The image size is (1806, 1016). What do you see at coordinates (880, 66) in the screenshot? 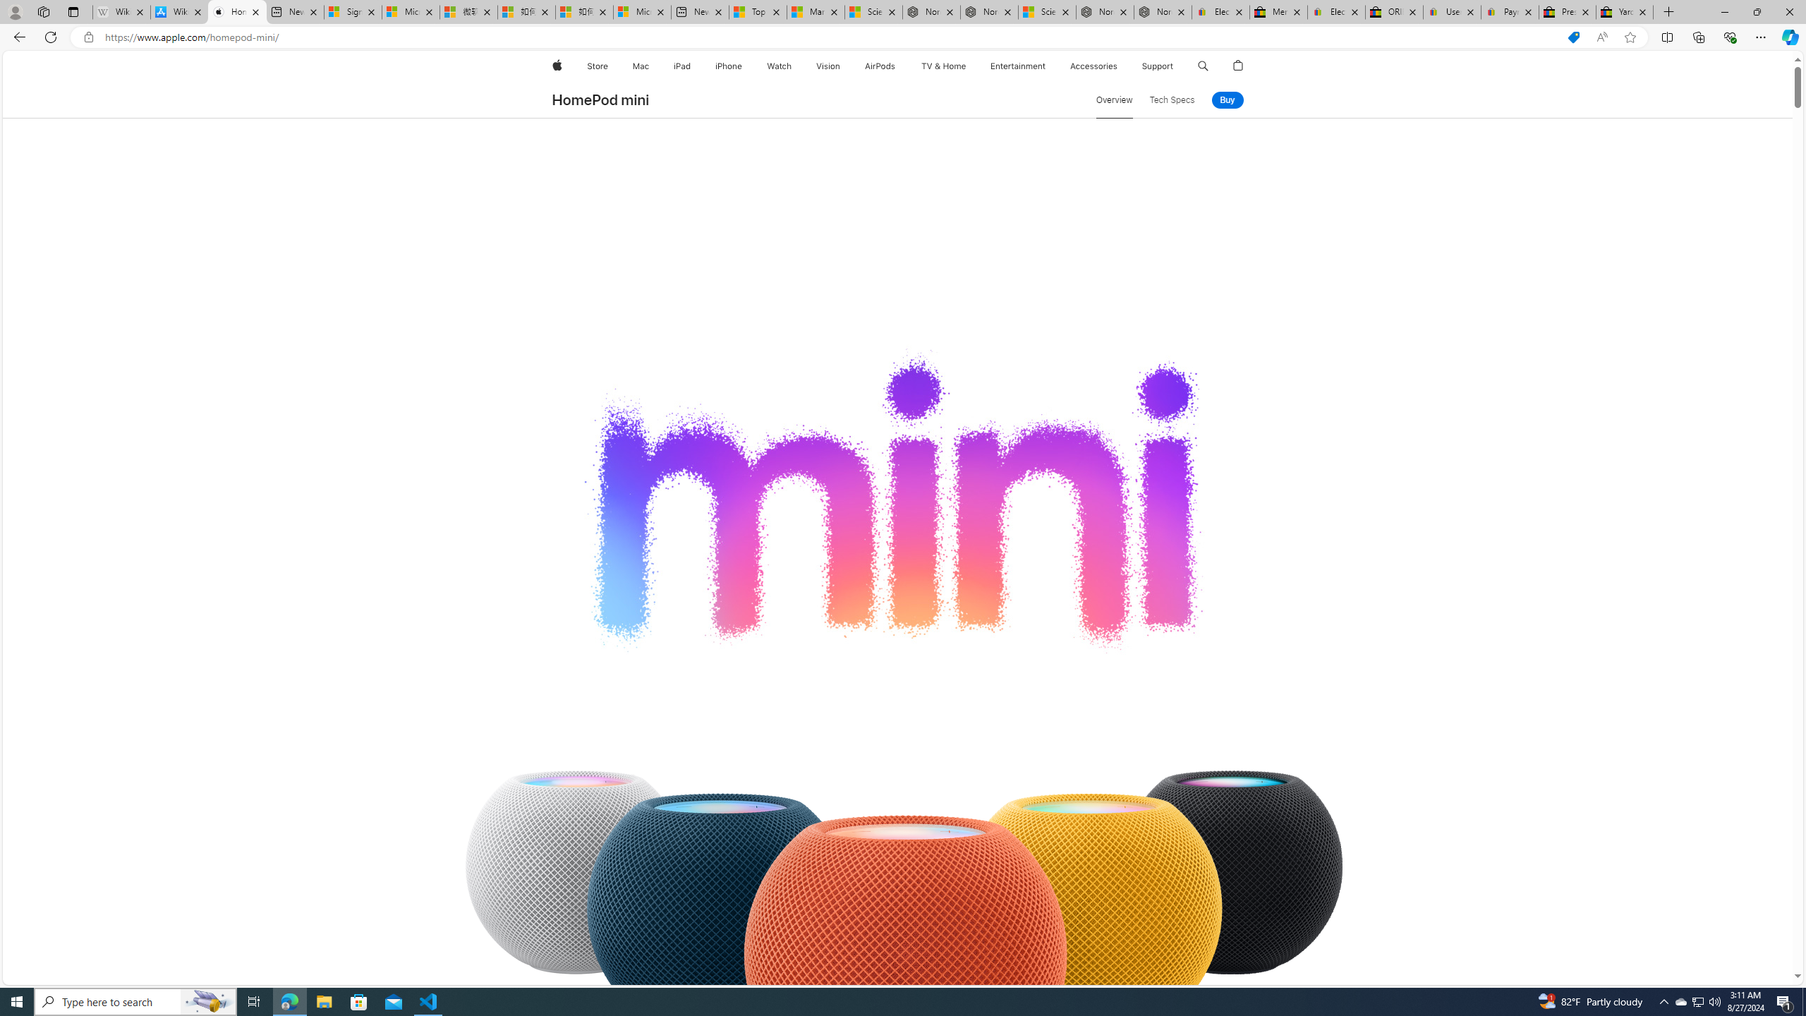
I see `AirPods` at bounding box center [880, 66].